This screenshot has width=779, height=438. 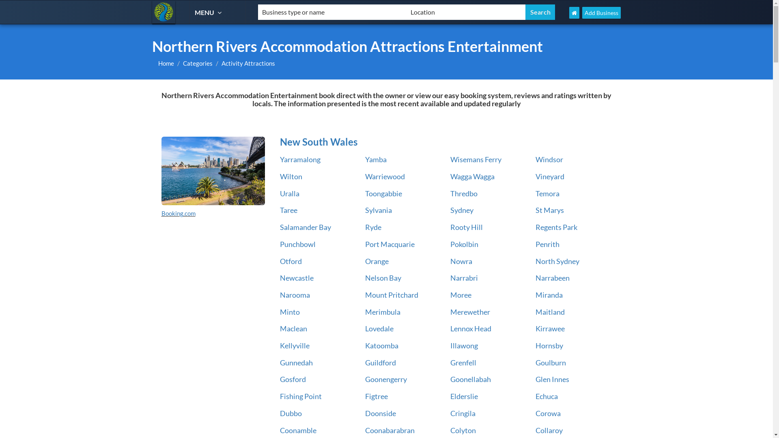 I want to click on Ryde, so click(x=373, y=227).